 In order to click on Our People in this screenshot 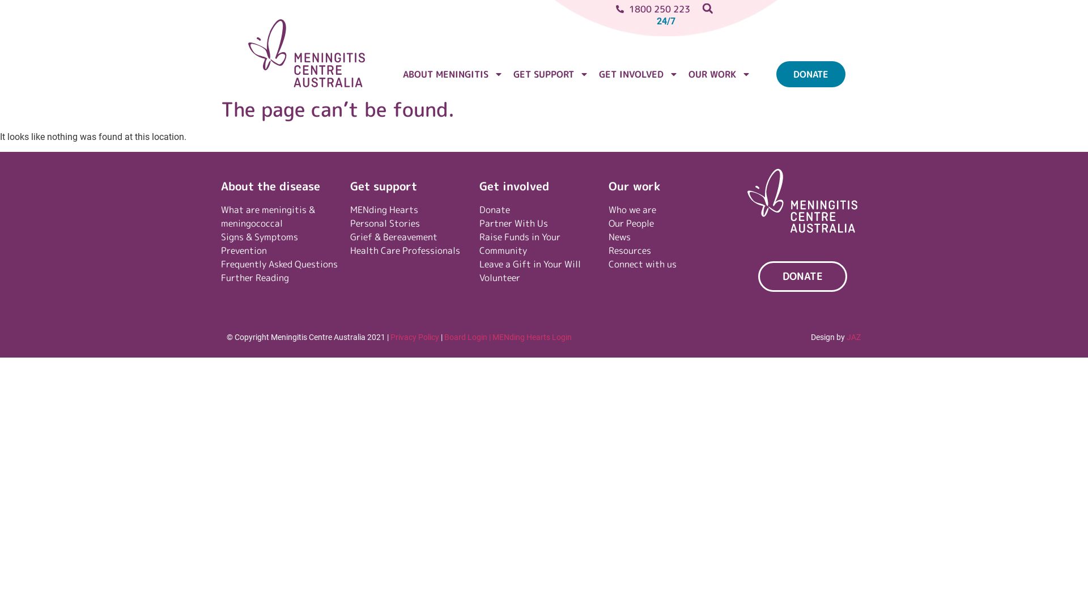, I will do `click(670, 223)`.